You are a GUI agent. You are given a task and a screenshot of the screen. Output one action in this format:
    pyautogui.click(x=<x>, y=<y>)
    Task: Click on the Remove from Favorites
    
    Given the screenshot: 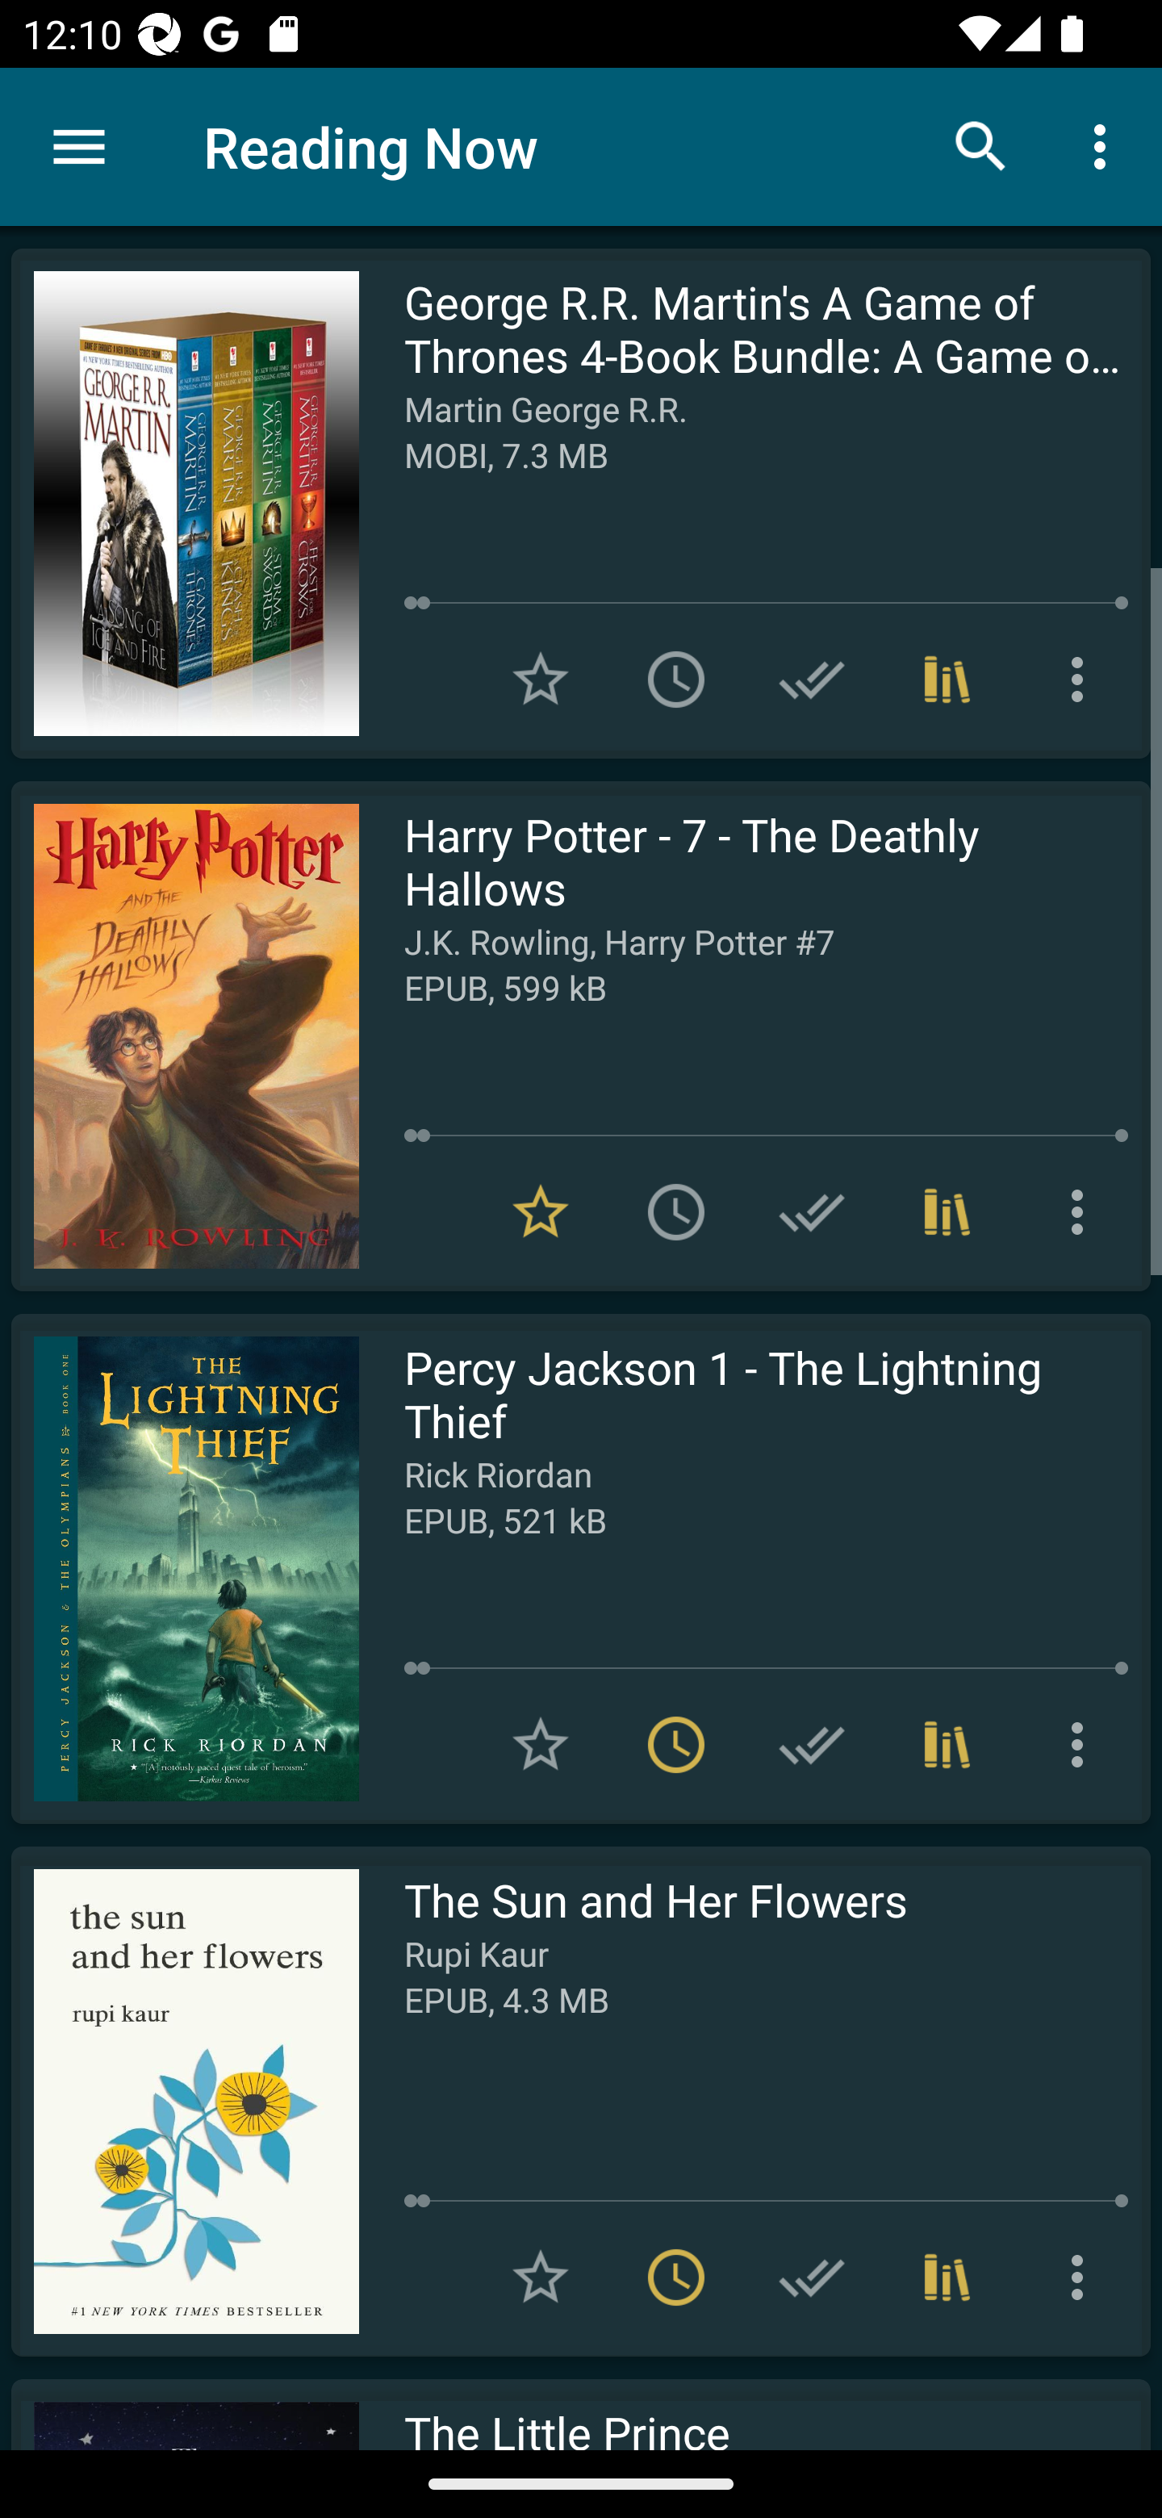 What is the action you would take?
    pyautogui.click(x=541, y=1211)
    